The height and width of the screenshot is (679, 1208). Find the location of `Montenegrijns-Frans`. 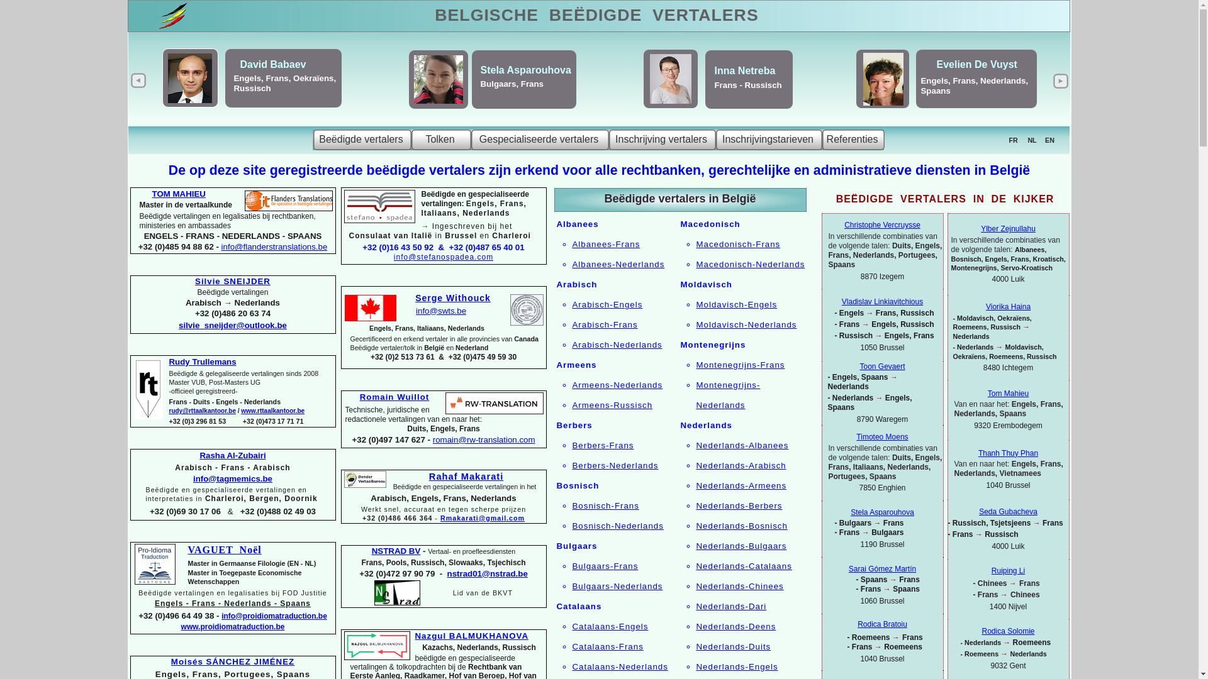

Montenegrijns-Frans is located at coordinates (740, 365).